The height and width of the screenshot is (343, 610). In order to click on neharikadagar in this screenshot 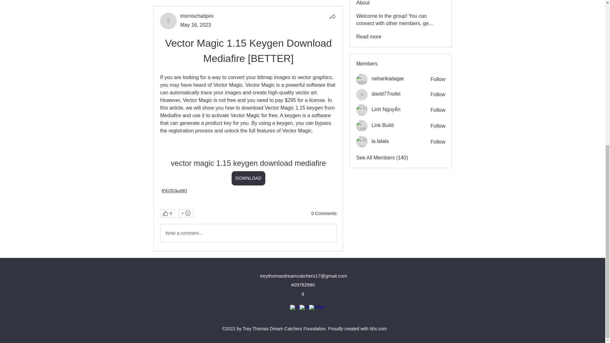, I will do `click(388, 79)`.